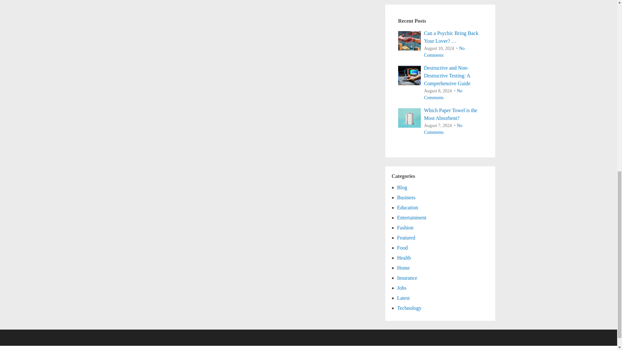  Describe the element at coordinates (402, 187) in the screenshot. I see `Blog` at that location.